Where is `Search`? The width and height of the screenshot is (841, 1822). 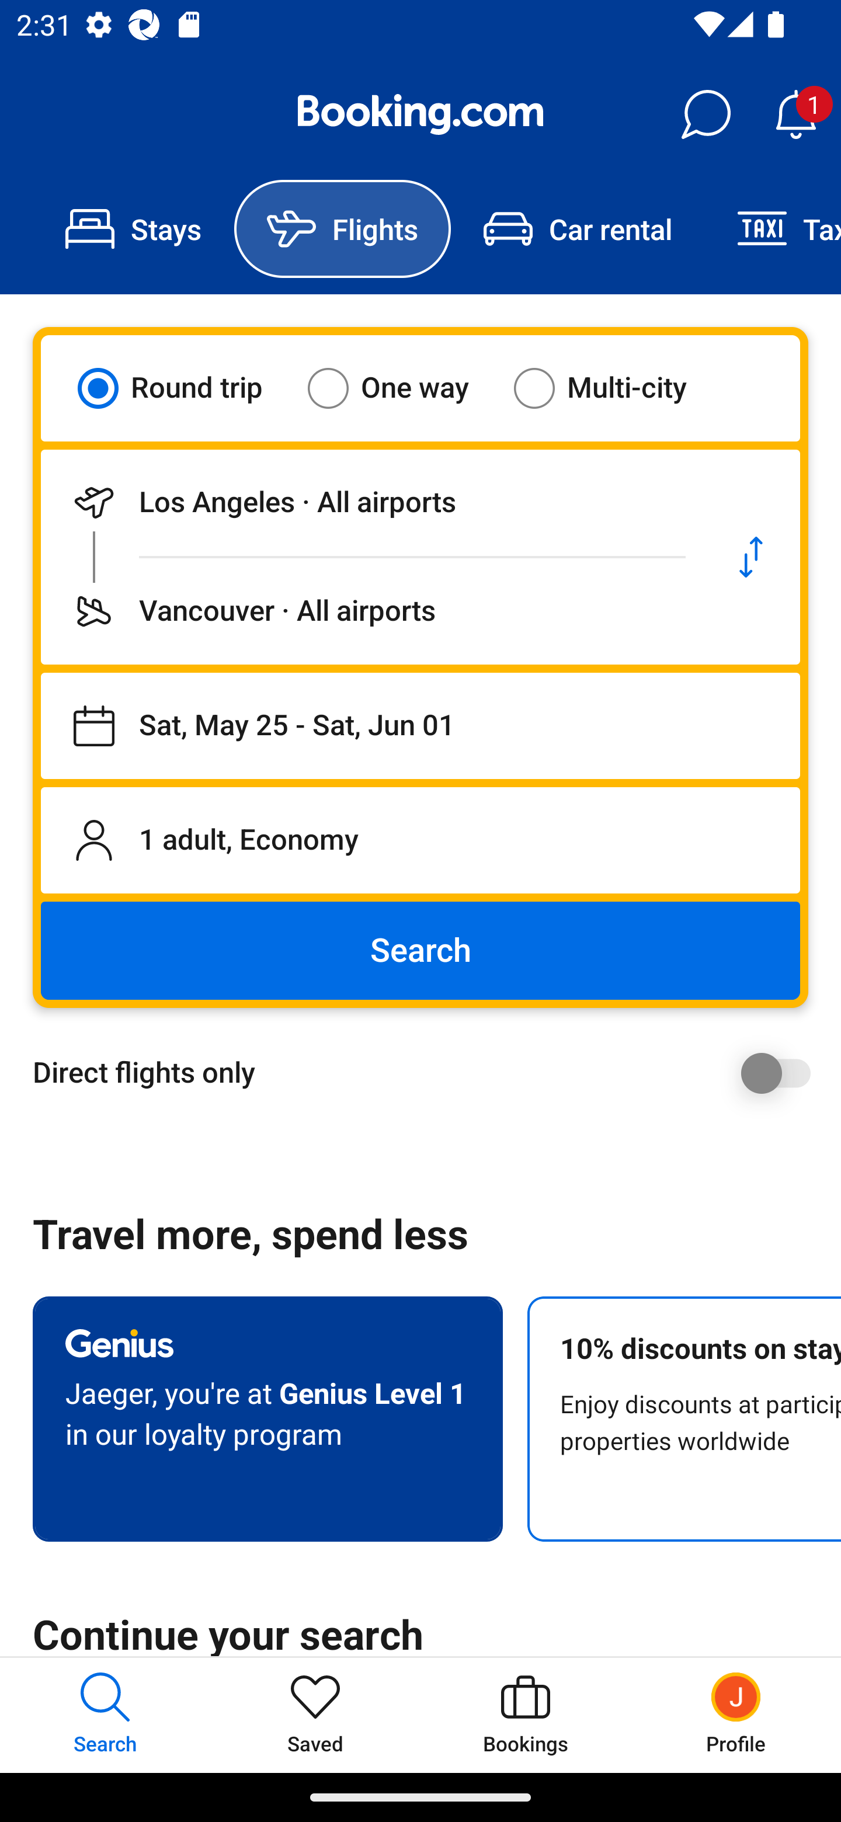 Search is located at coordinates (420, 951).